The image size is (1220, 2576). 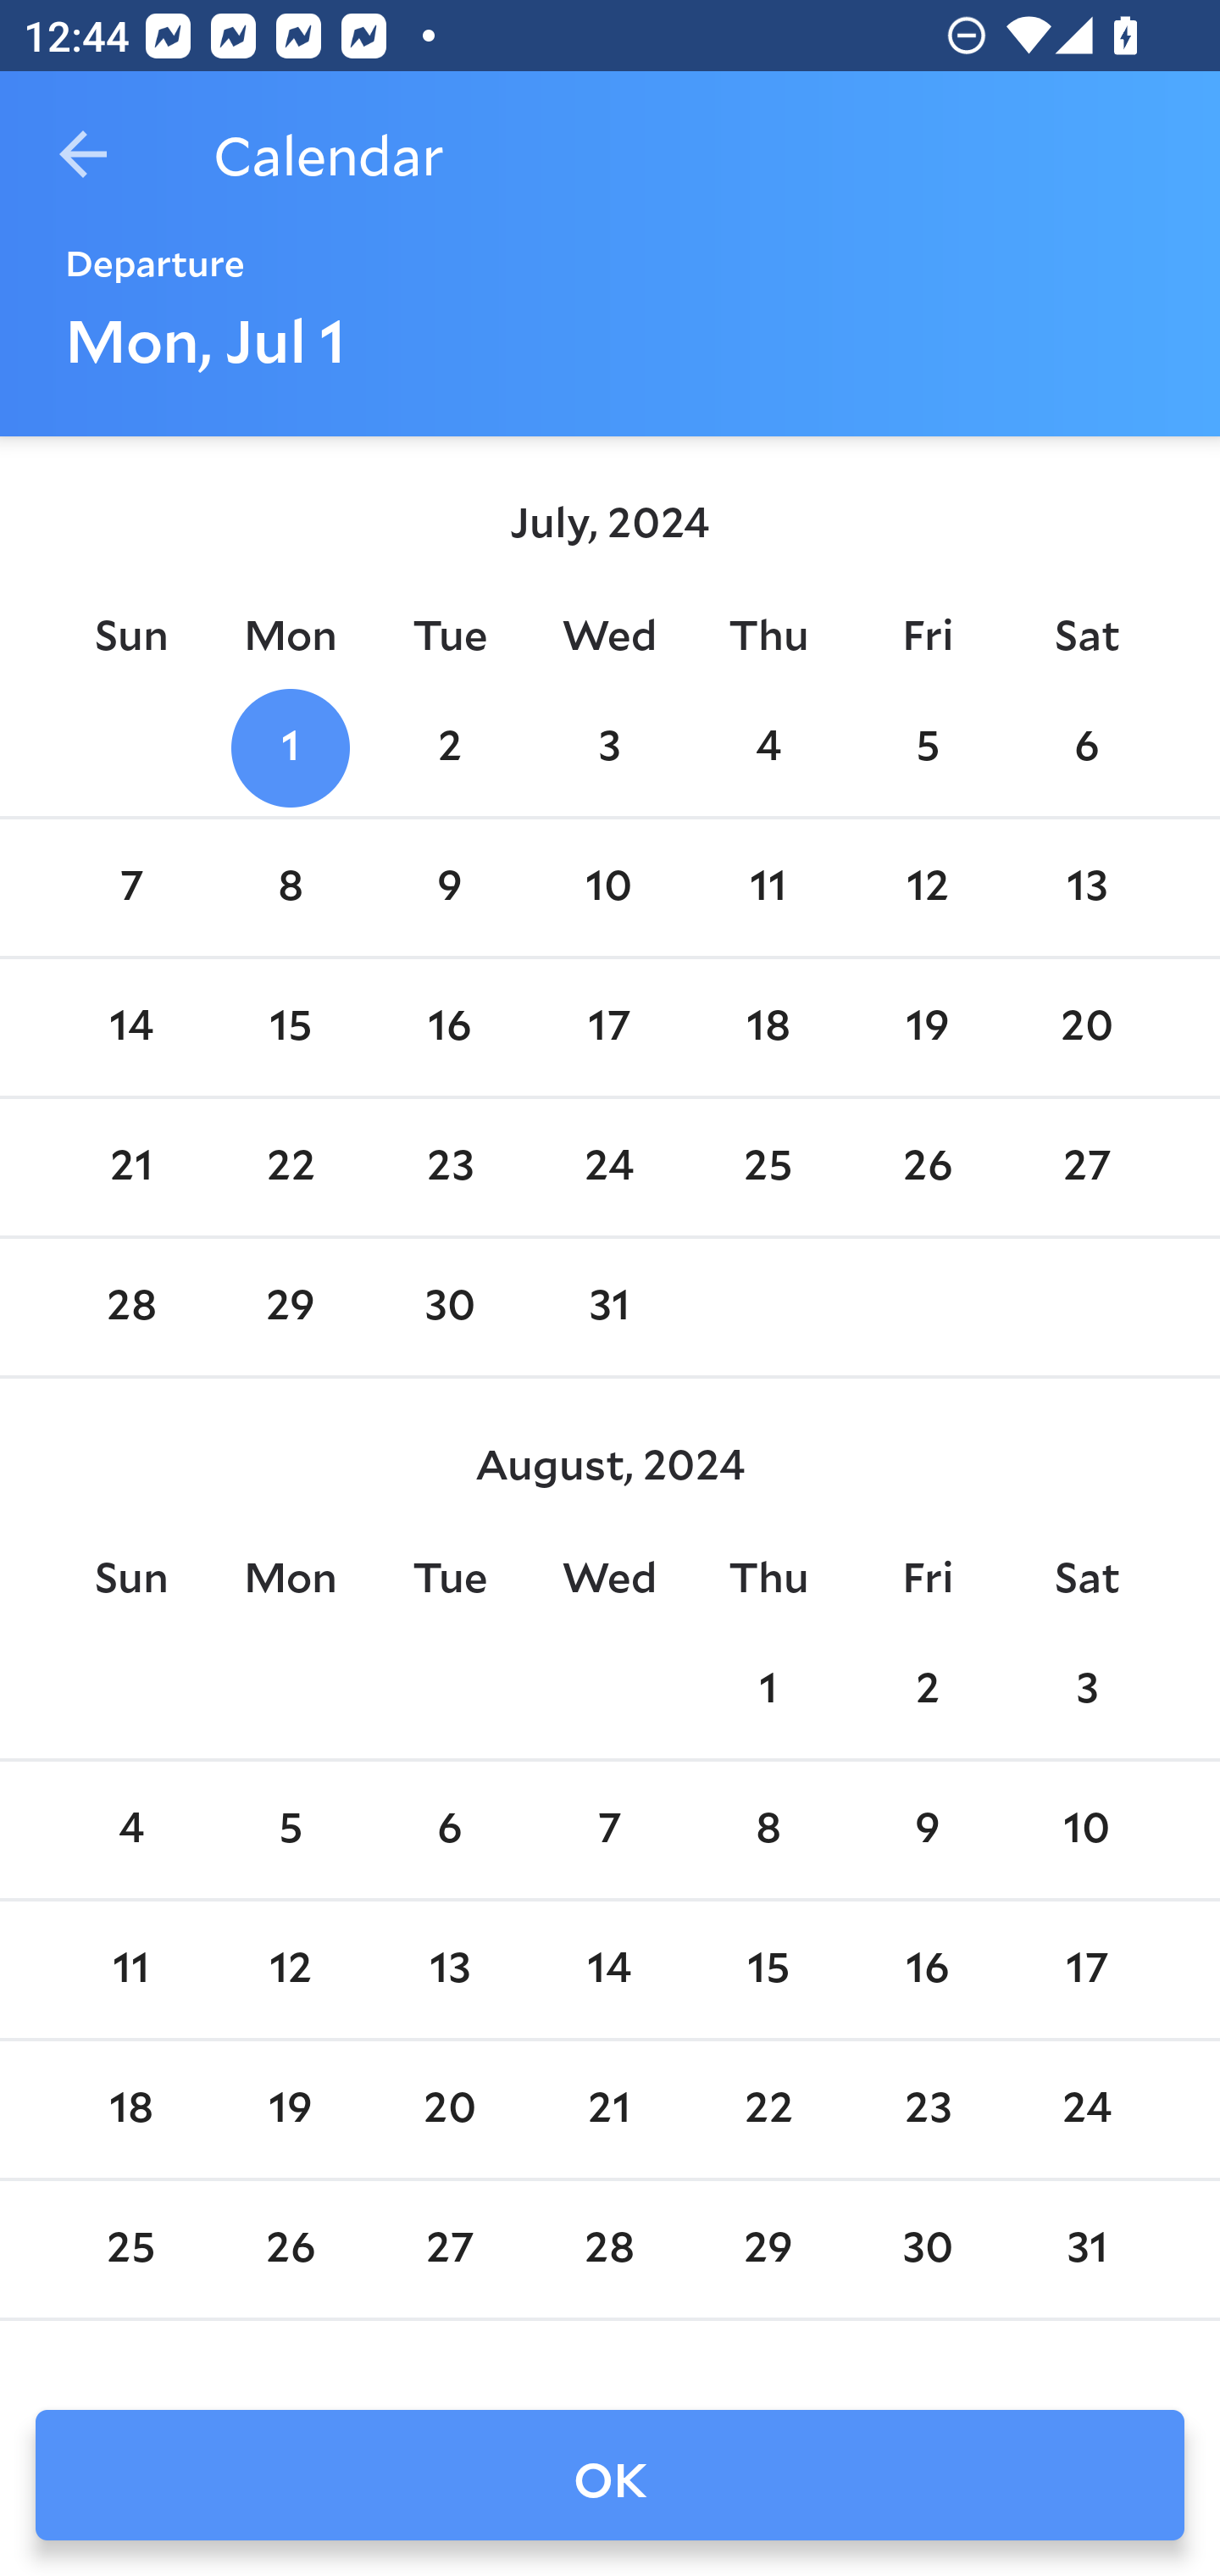 I want to click on 7, so click(x=609, y=1831).